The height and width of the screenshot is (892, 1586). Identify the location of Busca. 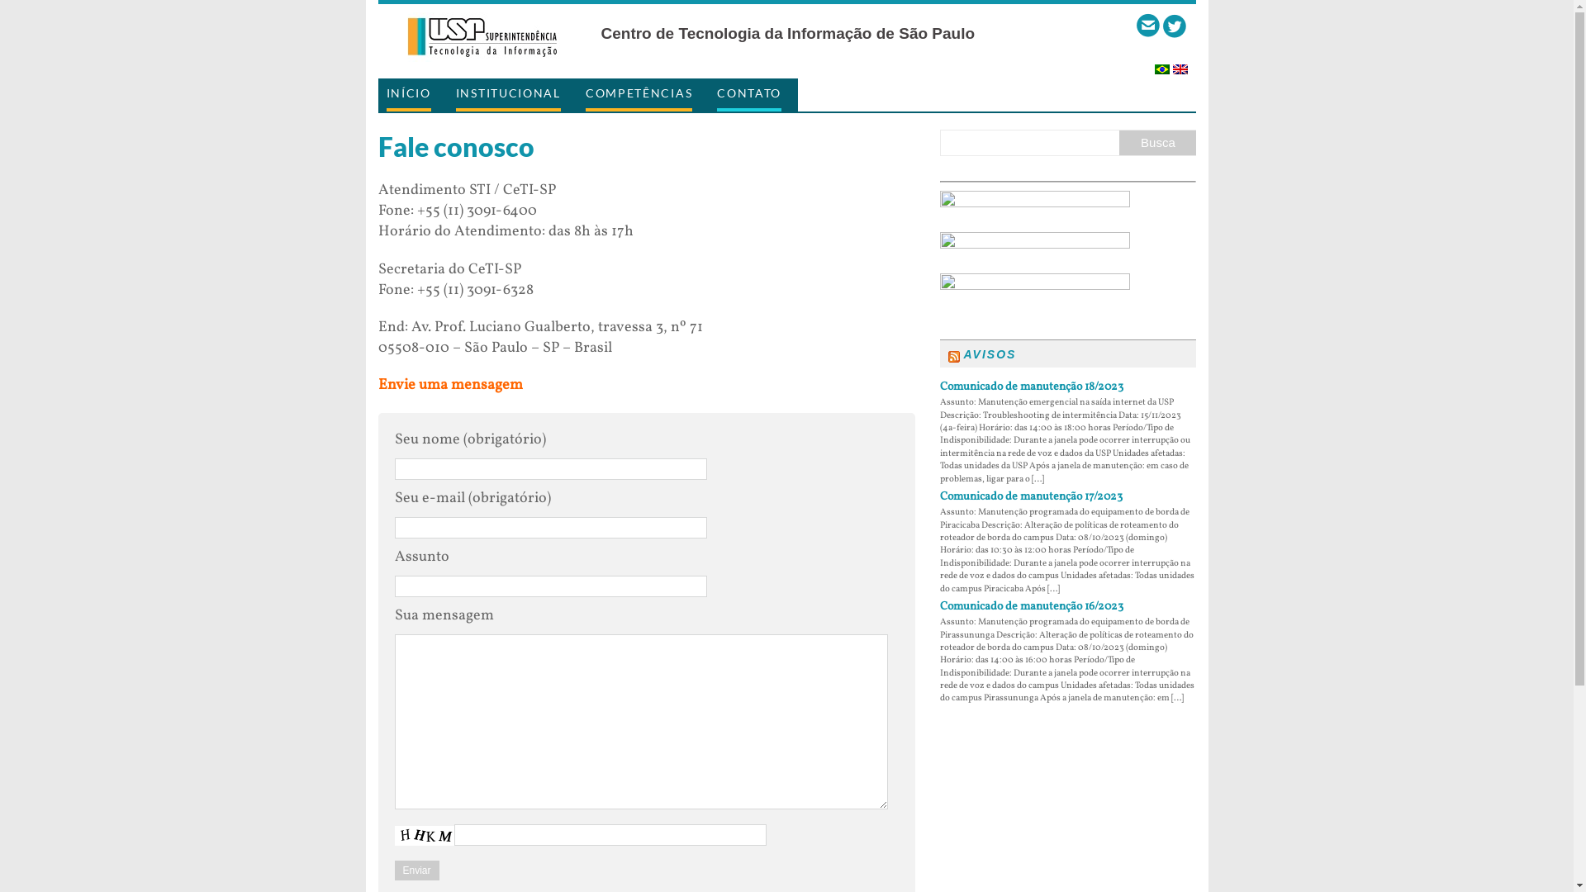
(1158, 143).